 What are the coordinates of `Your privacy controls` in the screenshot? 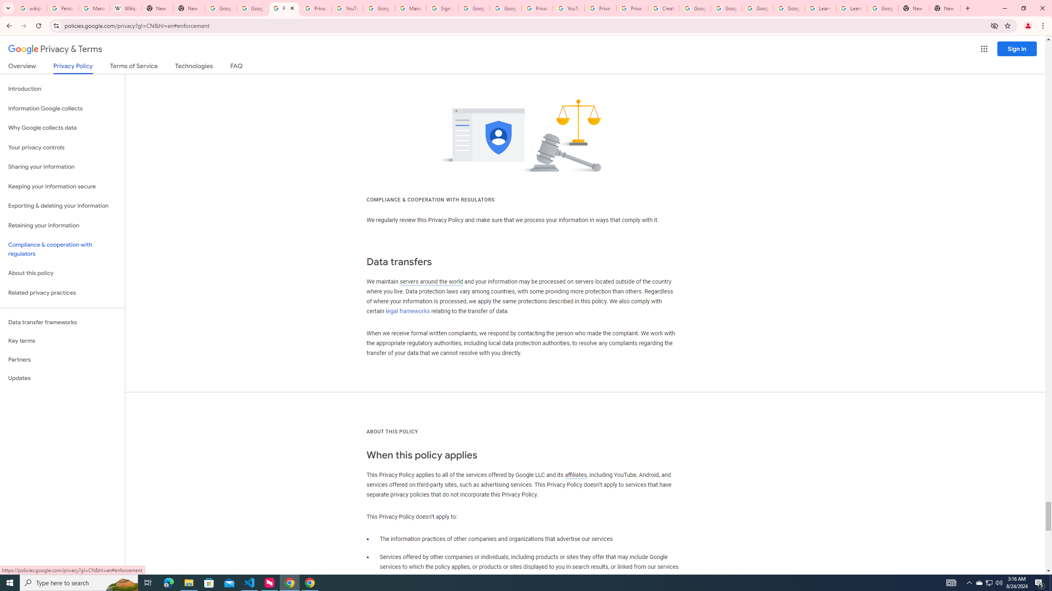 It's located at (62, 148).